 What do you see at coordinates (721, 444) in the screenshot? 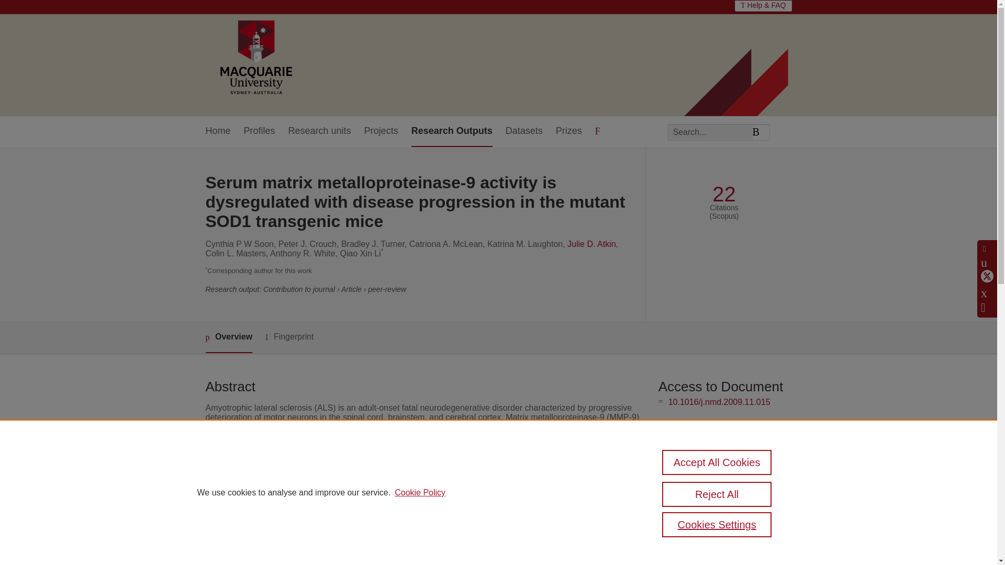
I see `Link to publication in Scopus` at bounding box center [721, 444].